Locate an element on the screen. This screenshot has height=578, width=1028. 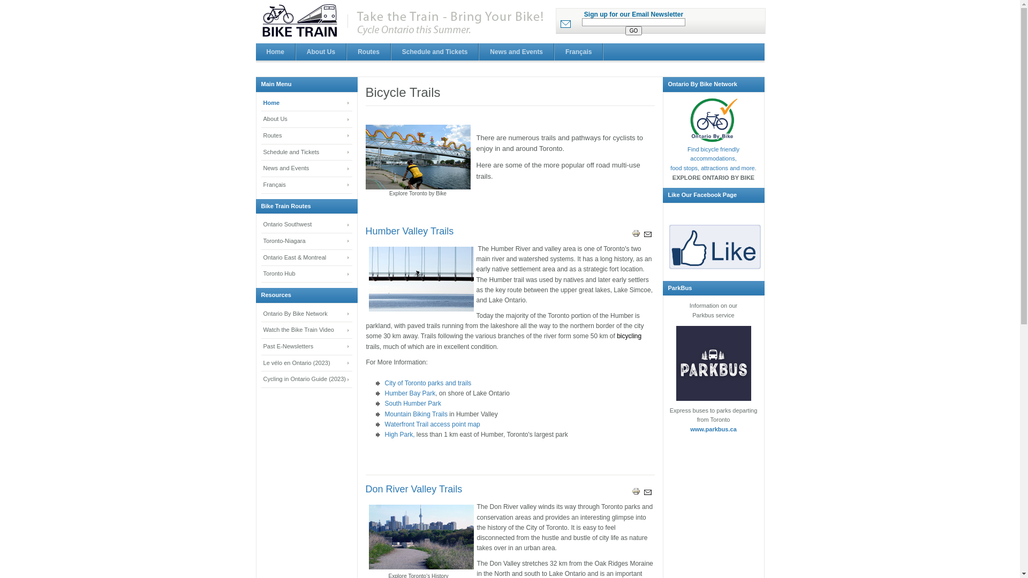
About Us is located at coordinates (307, 120).